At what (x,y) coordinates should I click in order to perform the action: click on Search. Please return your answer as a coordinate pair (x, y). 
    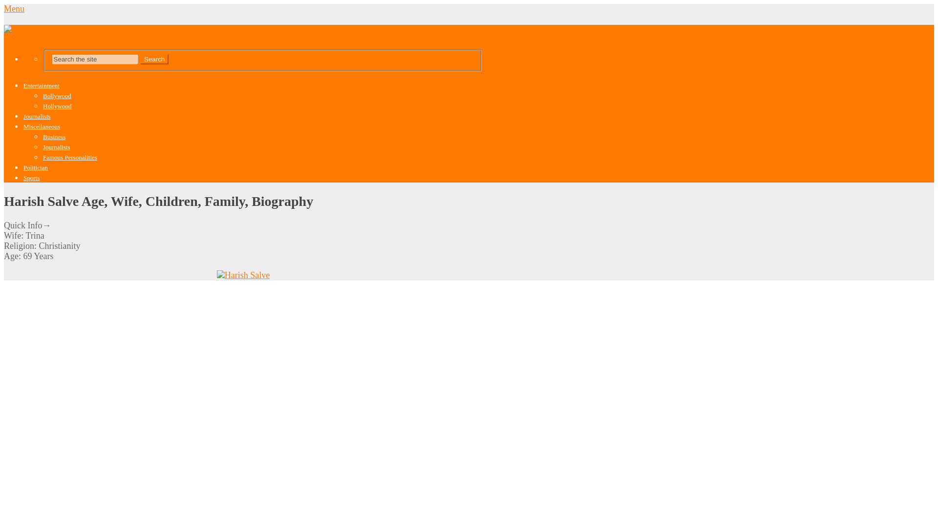
    Looking at the image, I should click on (154, 59).